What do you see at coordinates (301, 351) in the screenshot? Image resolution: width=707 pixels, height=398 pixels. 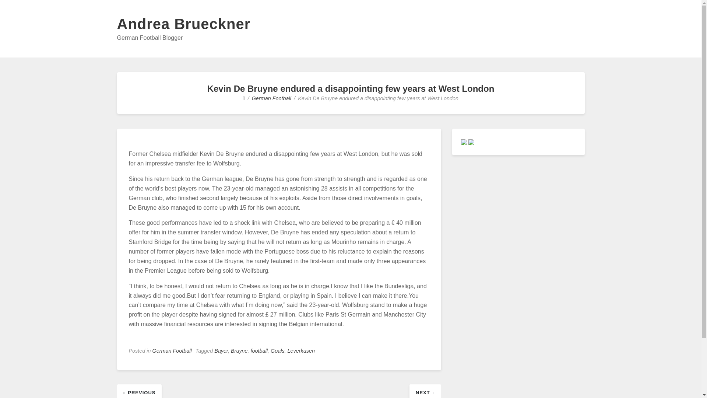 I see `Leverkusen` at bounding box center [301, 351].